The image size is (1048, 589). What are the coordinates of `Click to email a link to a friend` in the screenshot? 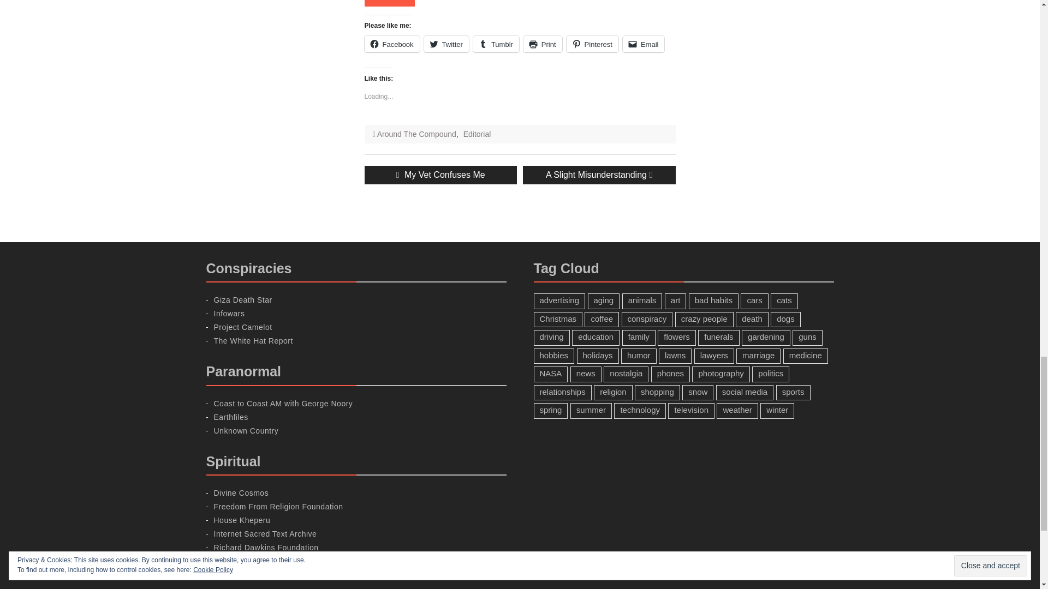 It's located at (643, 44).